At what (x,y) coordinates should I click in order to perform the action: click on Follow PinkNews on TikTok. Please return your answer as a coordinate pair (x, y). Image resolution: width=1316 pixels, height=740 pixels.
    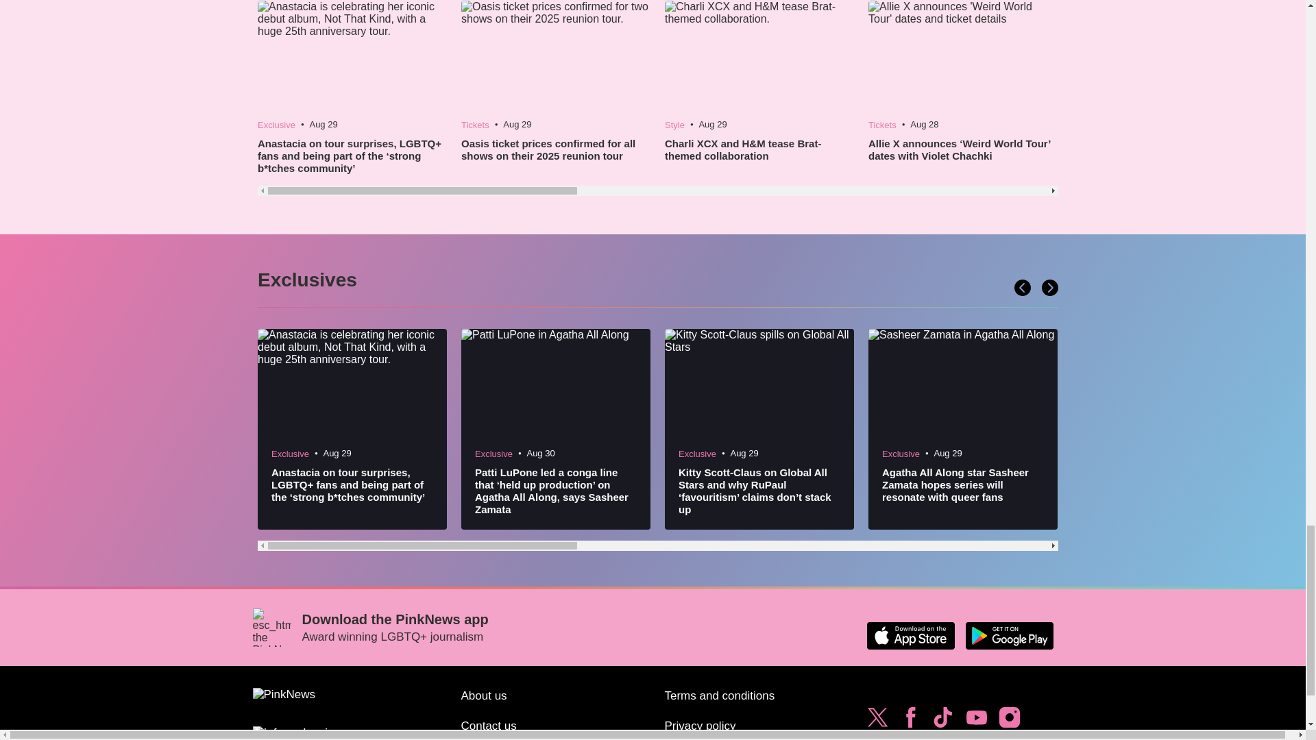
    Looking at the image, I should click on (942, 721).